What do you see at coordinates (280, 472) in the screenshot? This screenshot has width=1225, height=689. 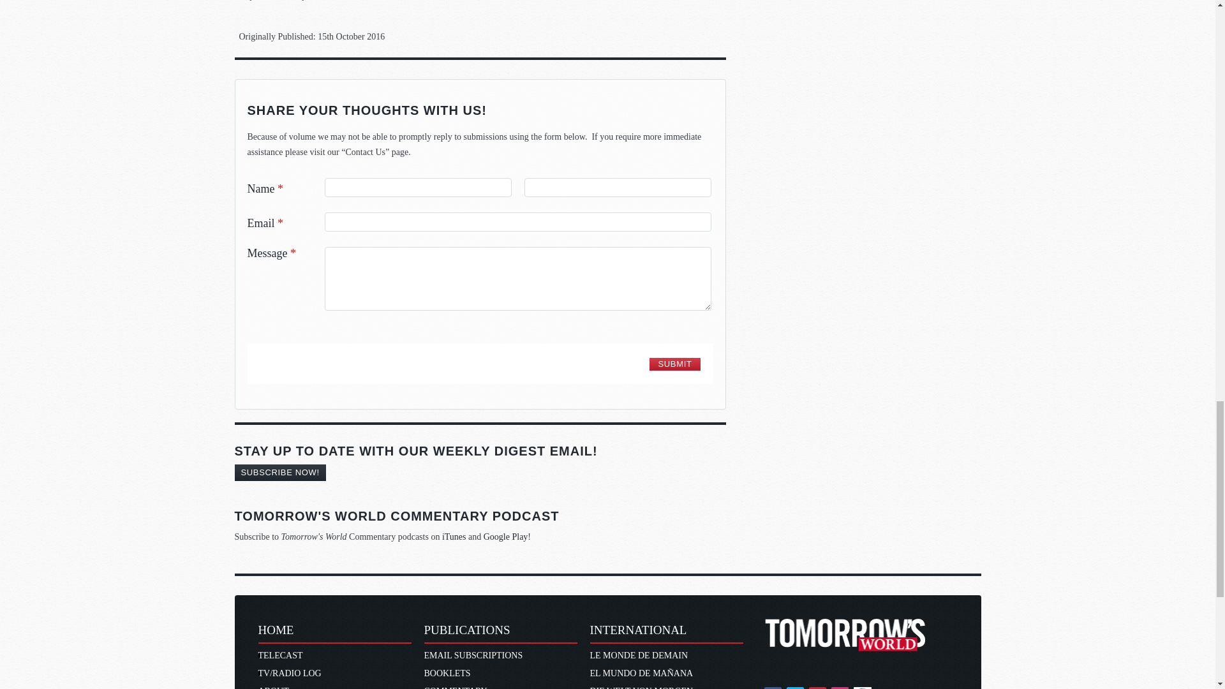 I see `SUBSCRIBE NOW!` at bounding box center [280, 472].